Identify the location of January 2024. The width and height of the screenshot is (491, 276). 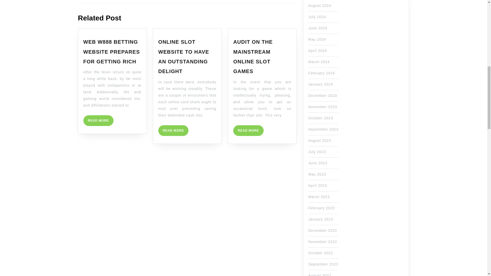
(318, 51).